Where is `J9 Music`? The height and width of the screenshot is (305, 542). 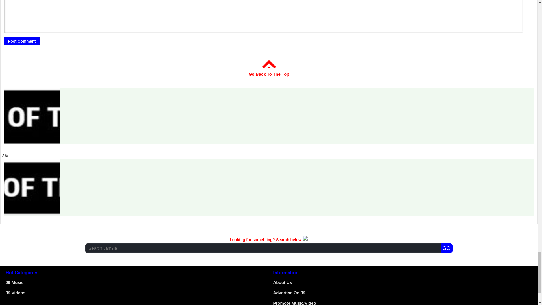
J9 Music is located at coordinates (14, 282).